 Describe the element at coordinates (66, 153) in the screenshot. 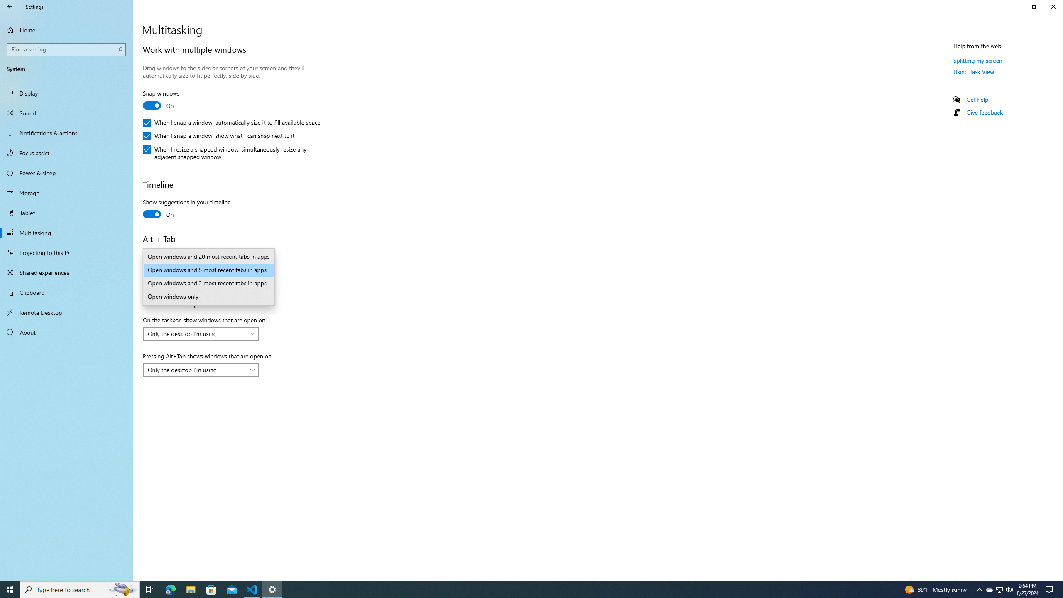

I see `Focus assist` at that location.